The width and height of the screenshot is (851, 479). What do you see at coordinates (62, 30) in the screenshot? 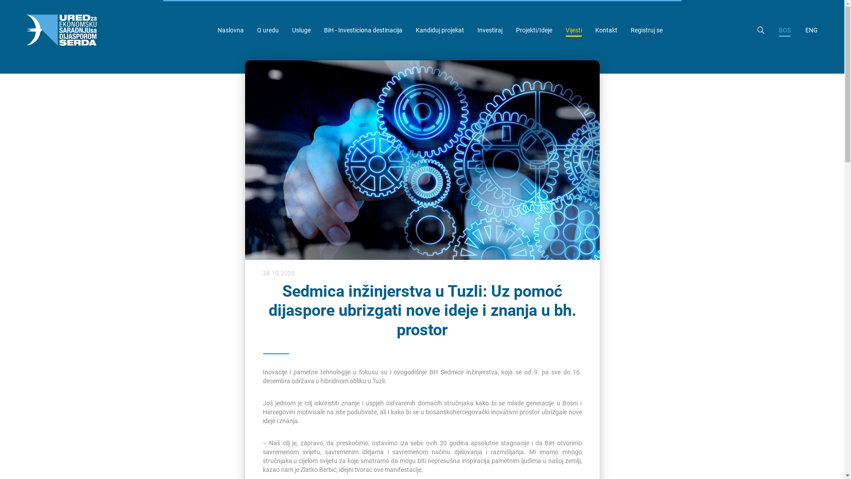
I see `logo-serda` at bounding box center [62, 30].